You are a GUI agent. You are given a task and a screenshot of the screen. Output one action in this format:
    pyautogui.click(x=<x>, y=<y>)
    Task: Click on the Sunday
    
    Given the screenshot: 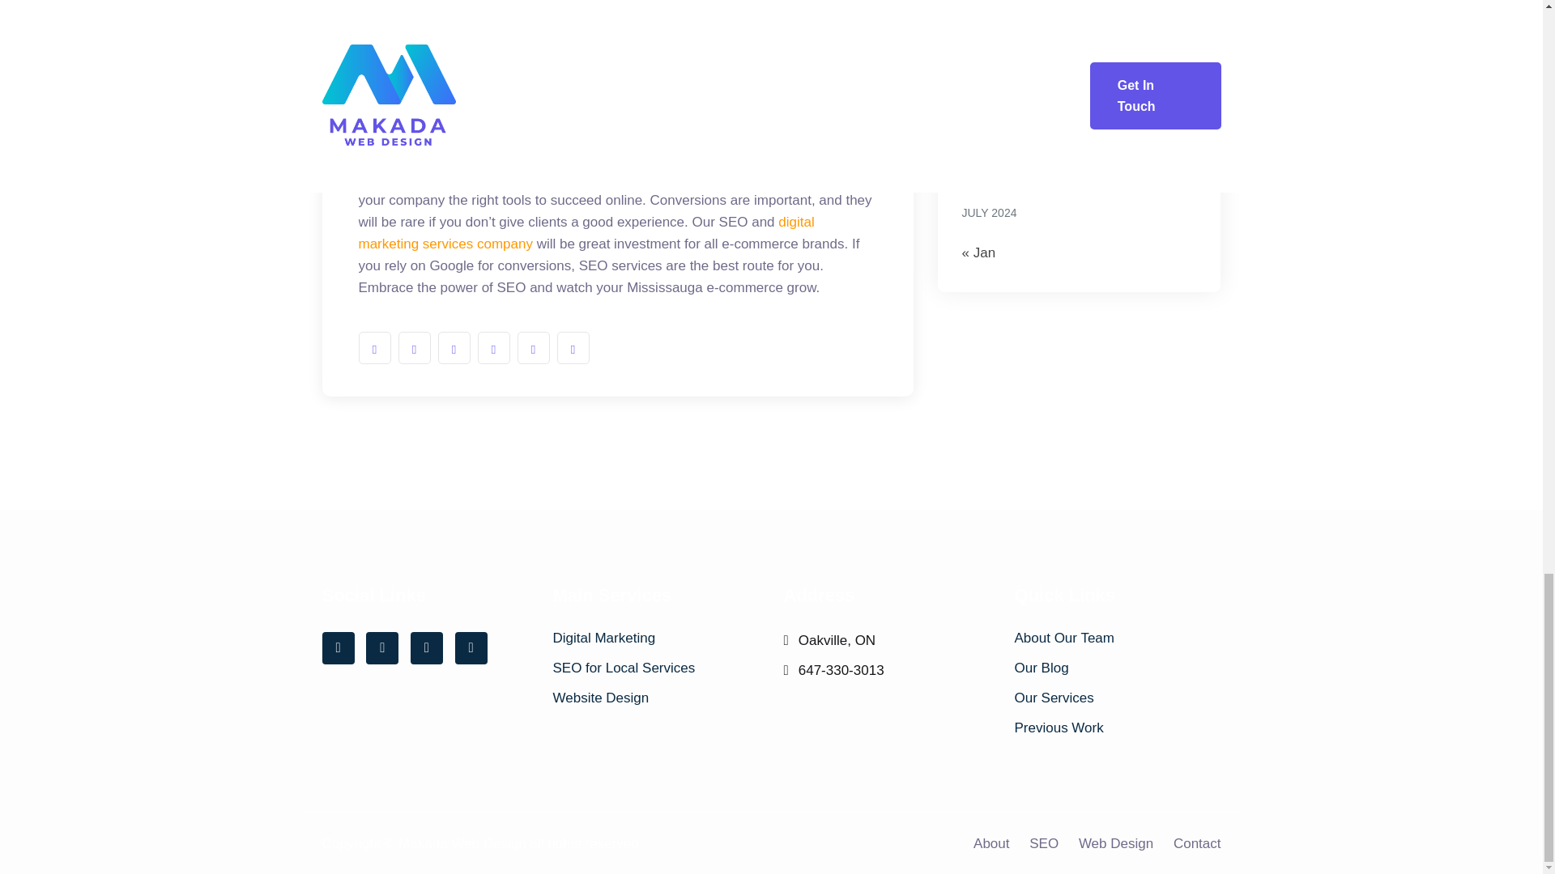 What is the action you would take?
    pyautogui.click(x=1179, y=18)
    